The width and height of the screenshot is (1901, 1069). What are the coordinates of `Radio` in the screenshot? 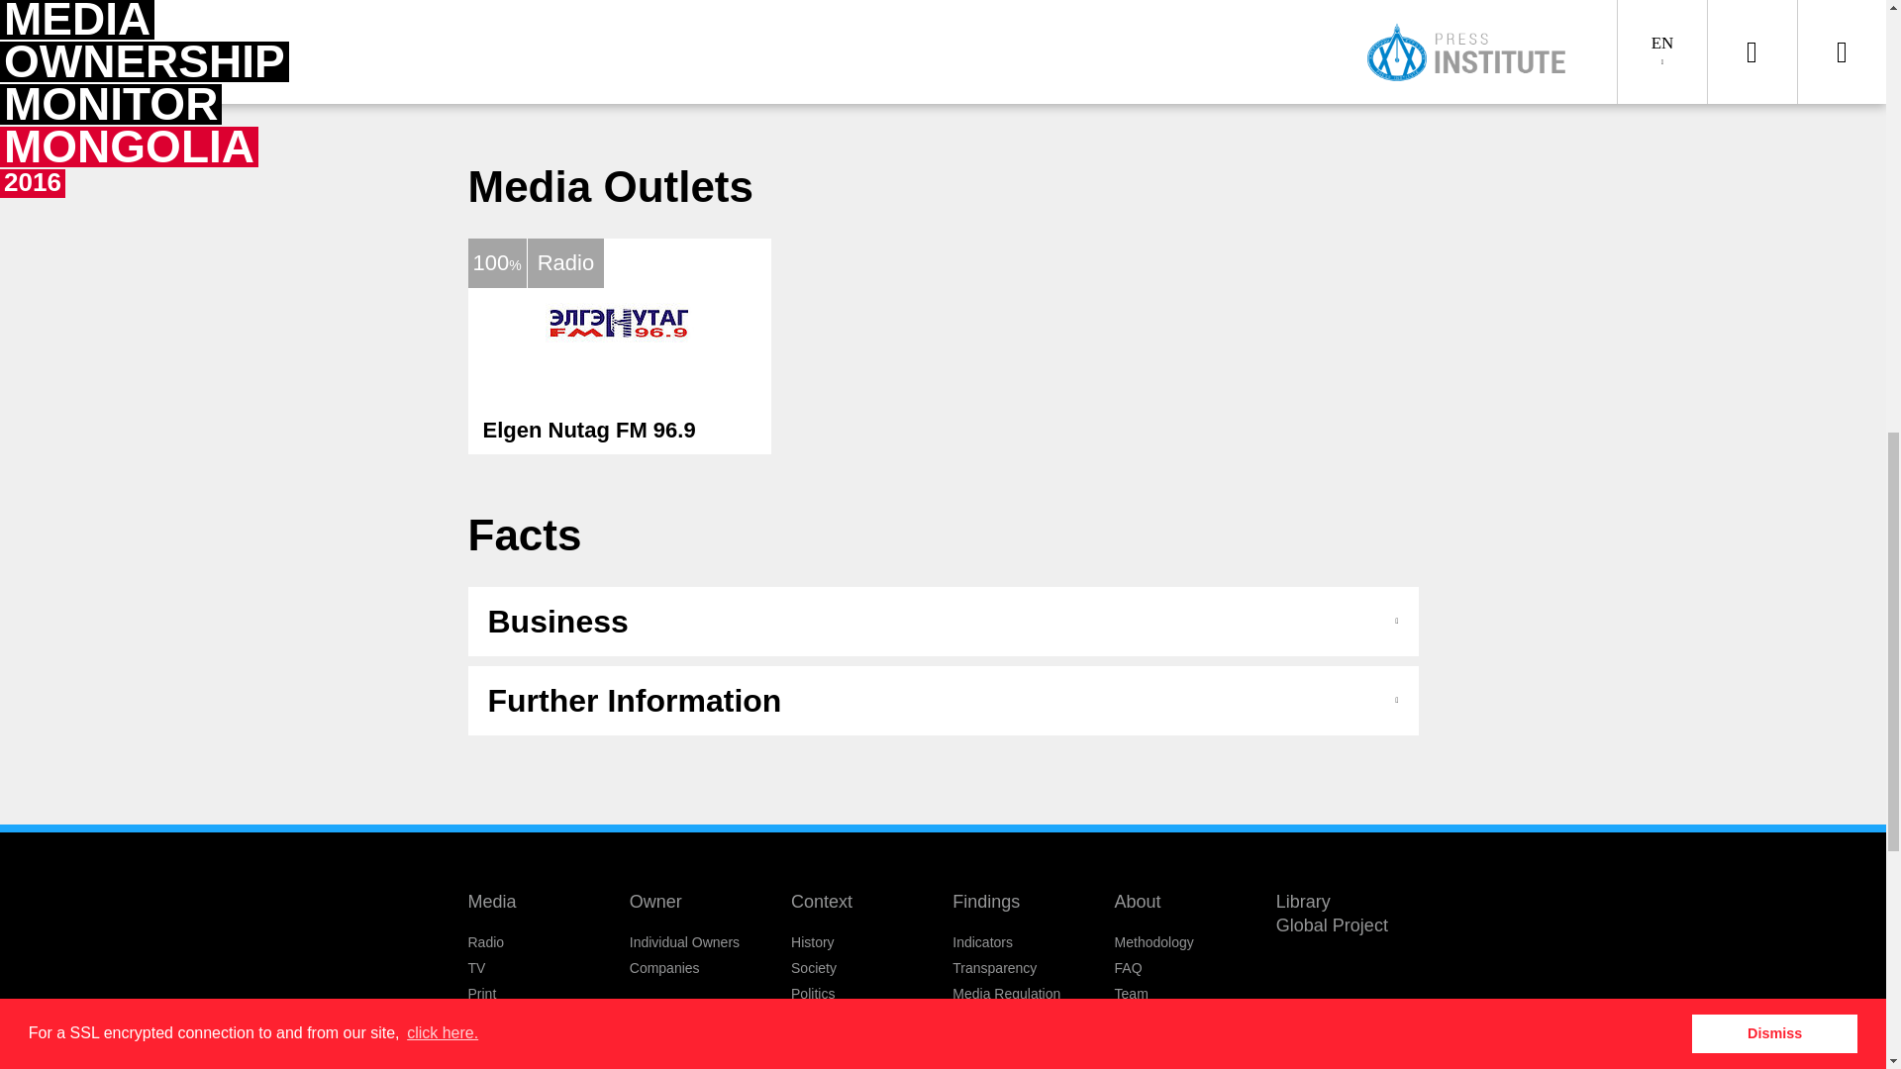 It's located at (485, 942).